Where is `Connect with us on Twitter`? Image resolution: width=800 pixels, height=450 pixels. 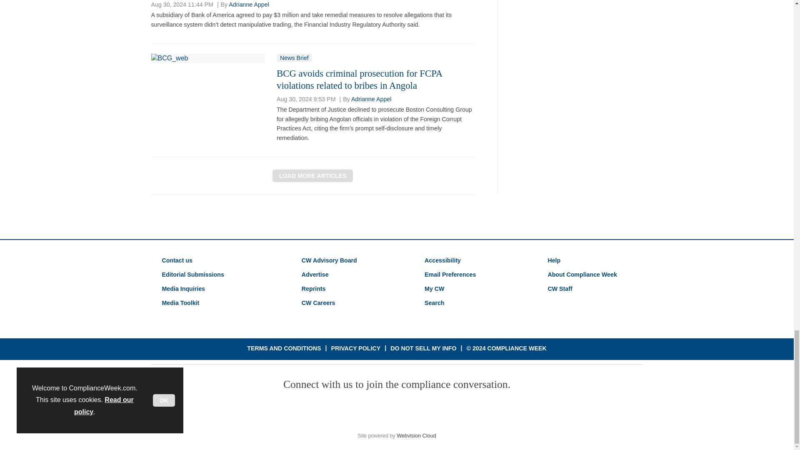
Connect with us on Twitter is located at coordinates (367, 411).